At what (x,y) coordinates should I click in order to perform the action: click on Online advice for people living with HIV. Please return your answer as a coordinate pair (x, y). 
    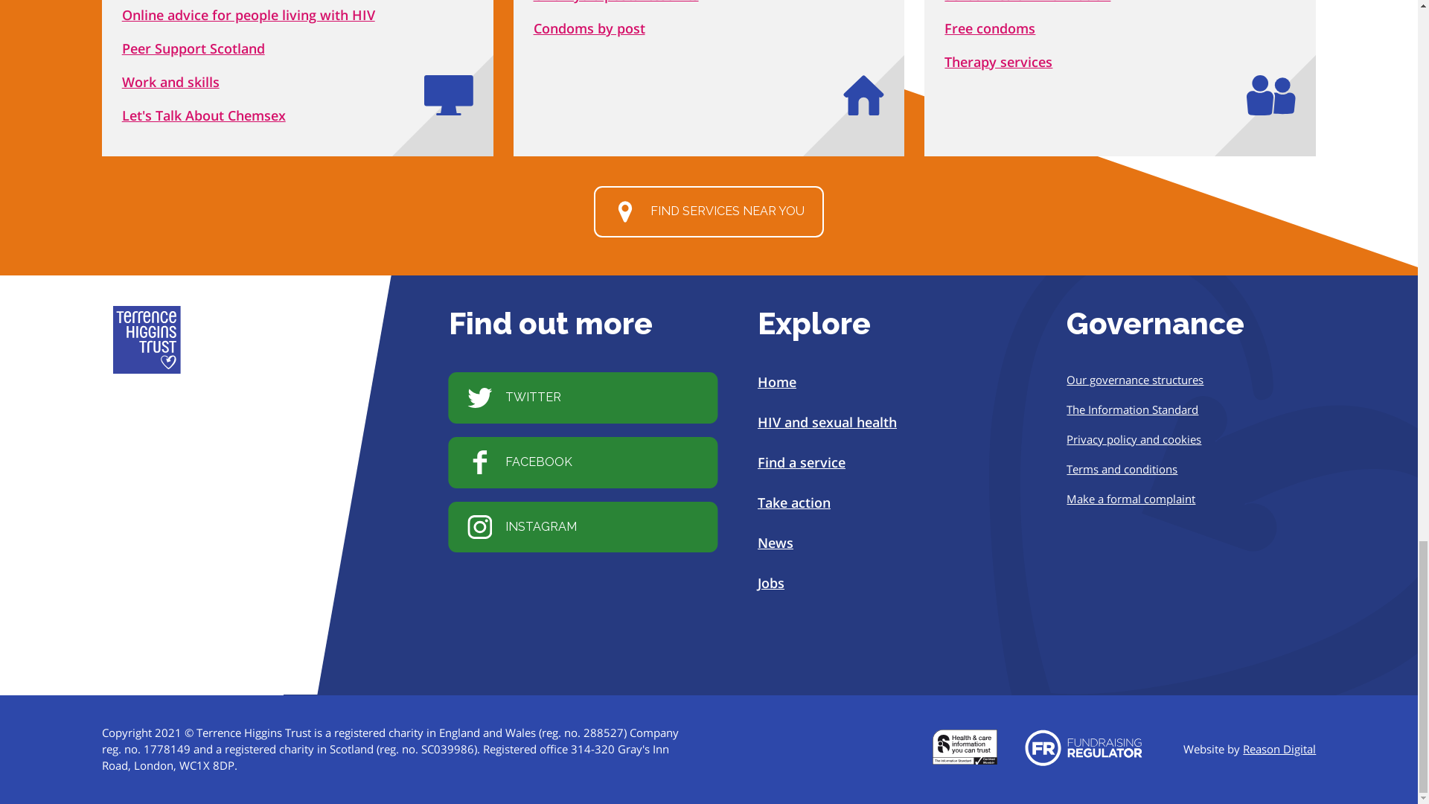
    Looking at the image, I should click on (248, 15).